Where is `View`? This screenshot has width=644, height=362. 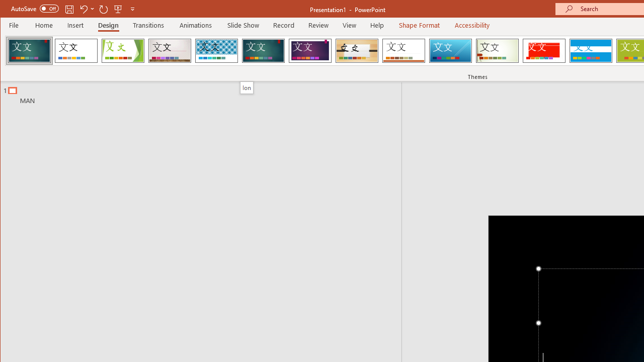 View is located at coordinates (349, 25).